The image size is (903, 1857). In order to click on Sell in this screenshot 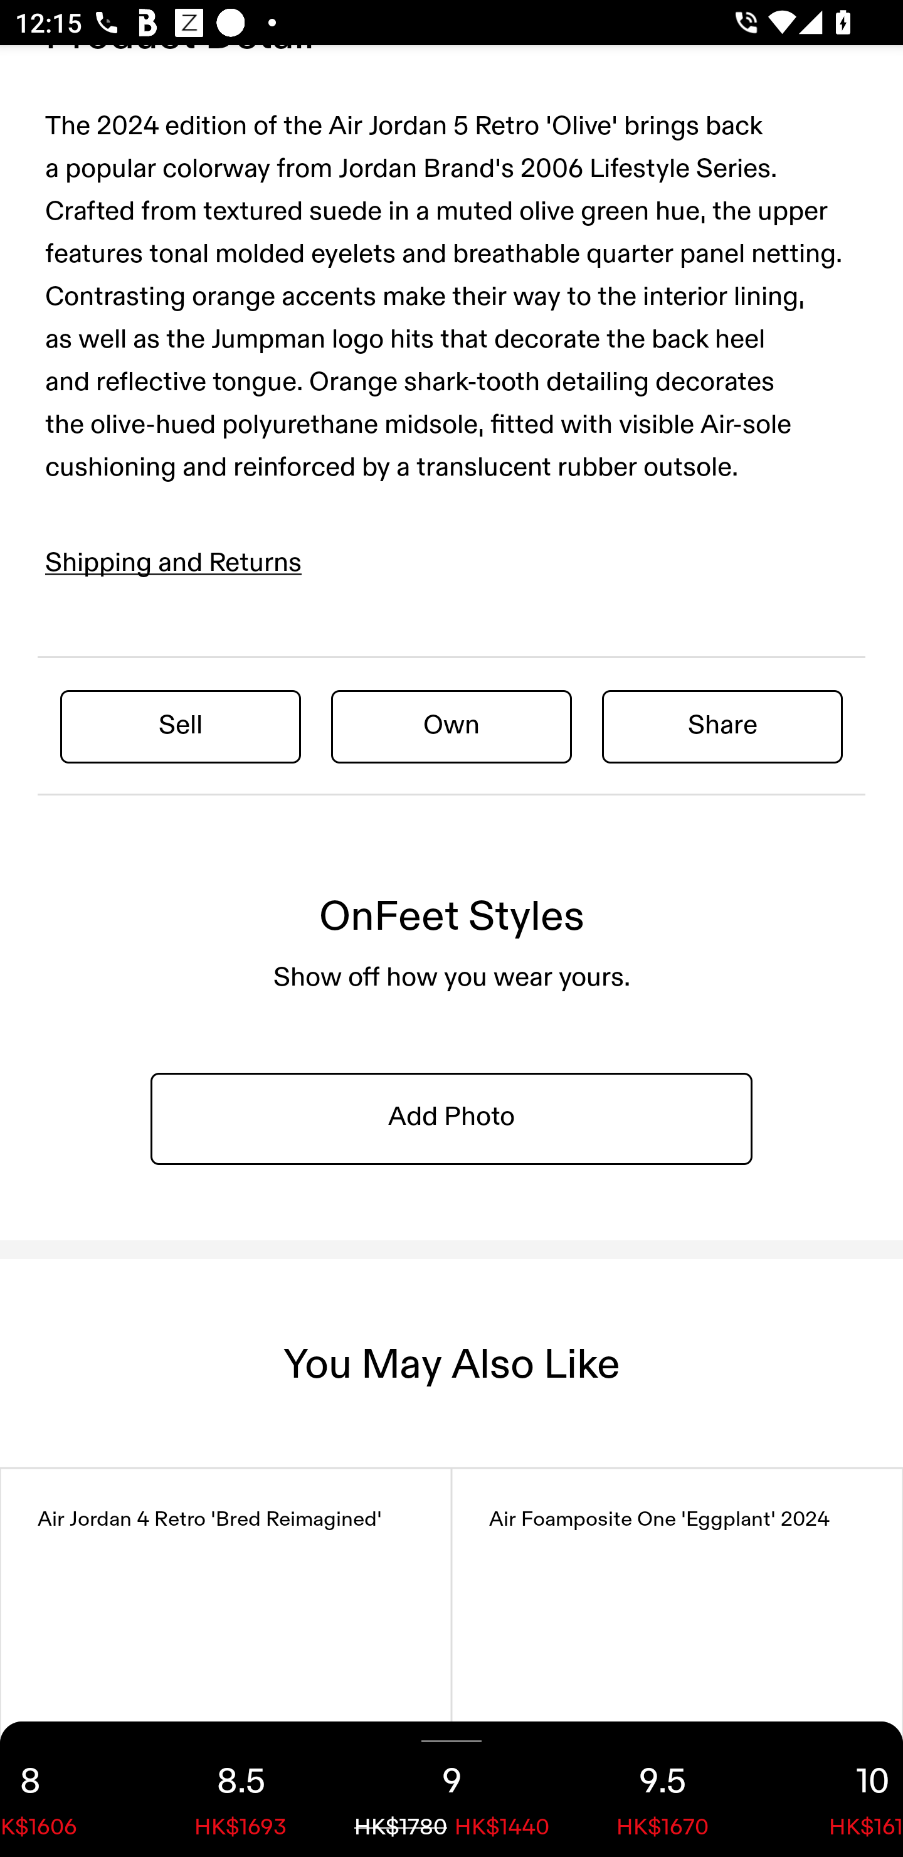, I will do `click(181, 726)`.